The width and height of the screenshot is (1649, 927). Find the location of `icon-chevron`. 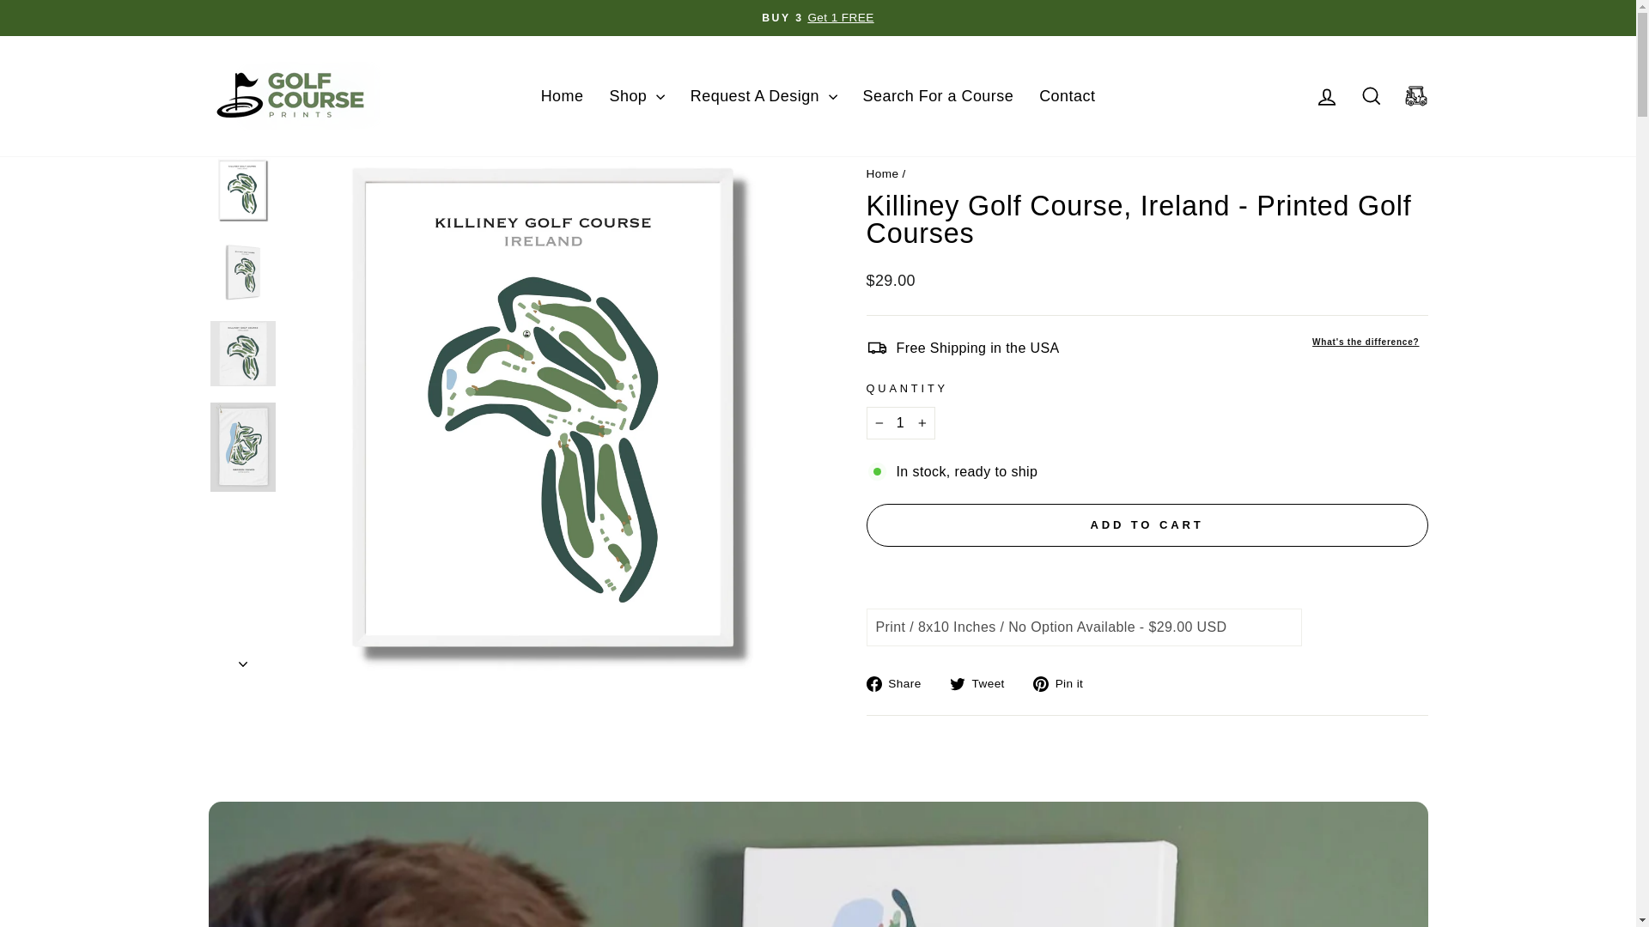

icon-chevron is located at coordinates (1326, 97).